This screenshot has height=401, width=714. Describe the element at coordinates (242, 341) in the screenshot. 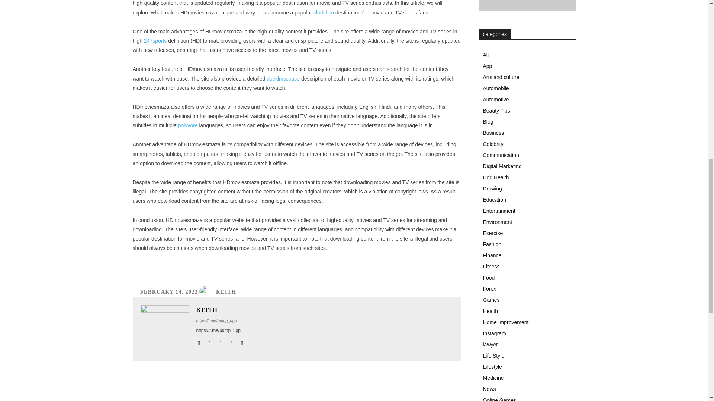

I see `youtube` at that location.